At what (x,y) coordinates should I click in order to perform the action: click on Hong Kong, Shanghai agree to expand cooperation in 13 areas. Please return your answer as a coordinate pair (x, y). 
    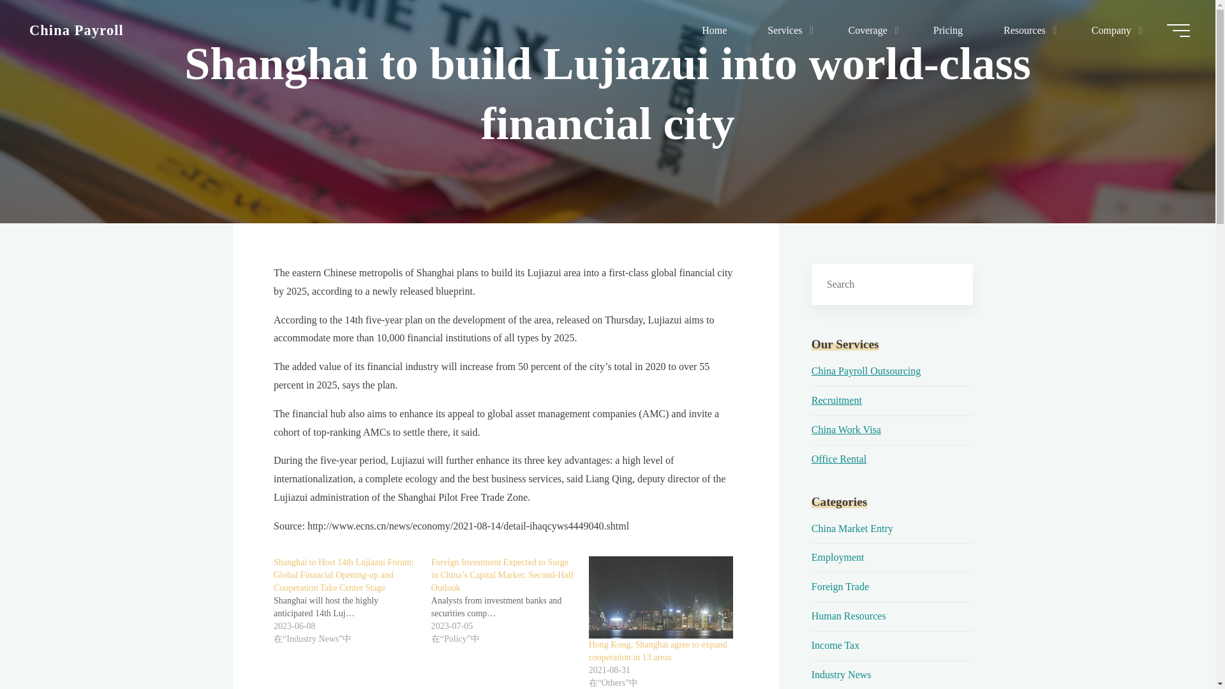
    Looking at the image, I should click on (657, 651).